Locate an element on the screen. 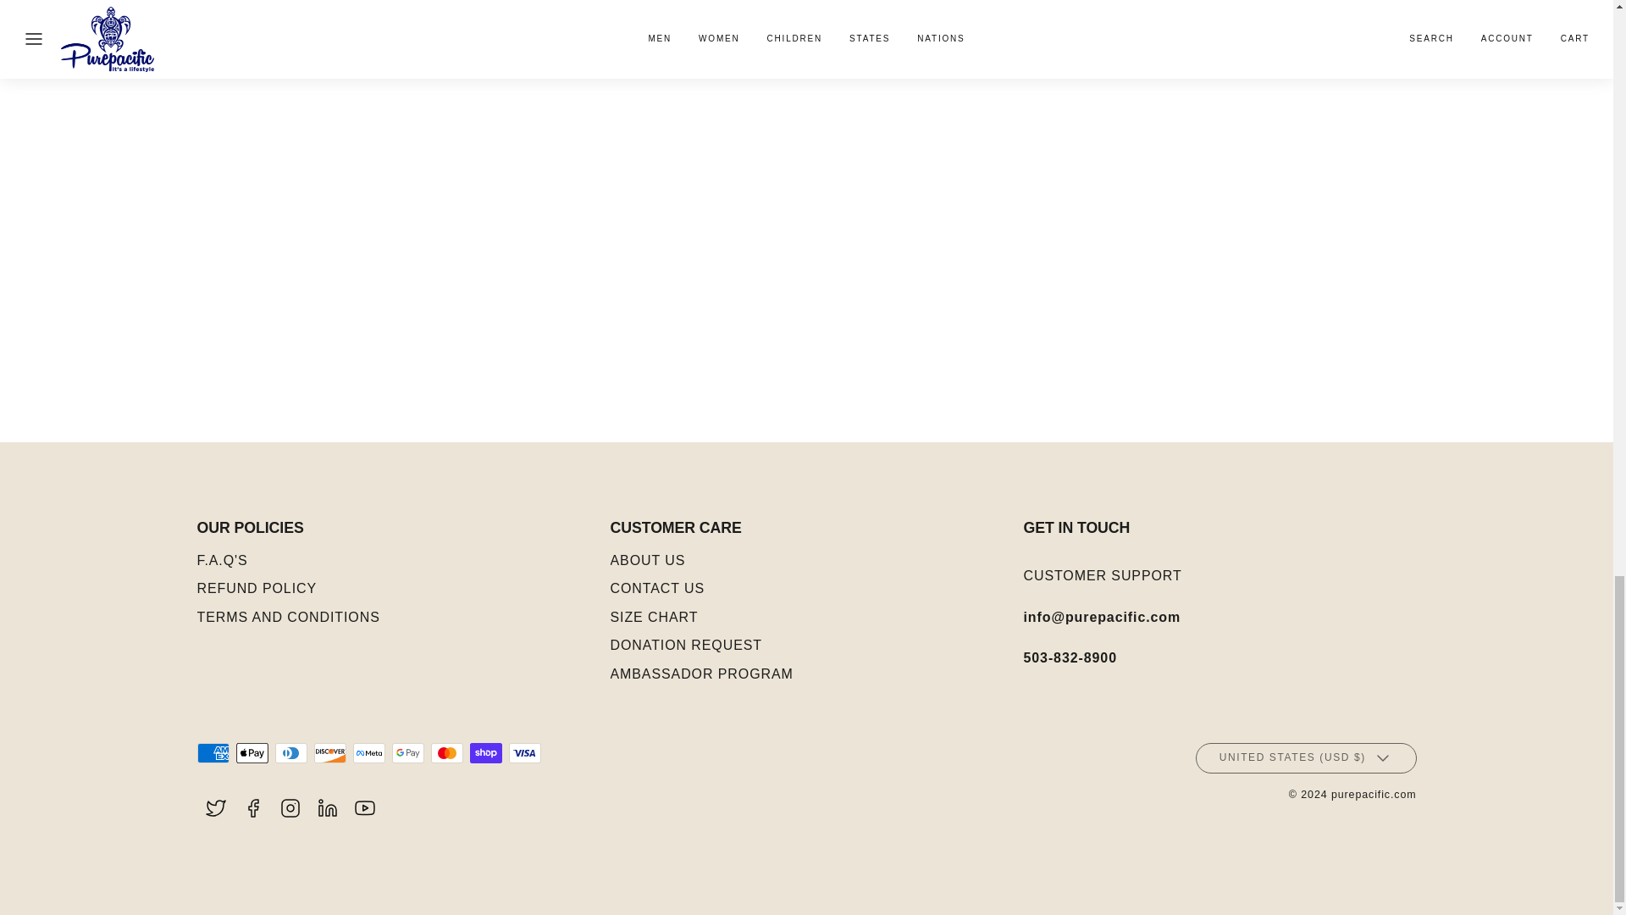  Apple Pay is located at coordinates (252, 752).